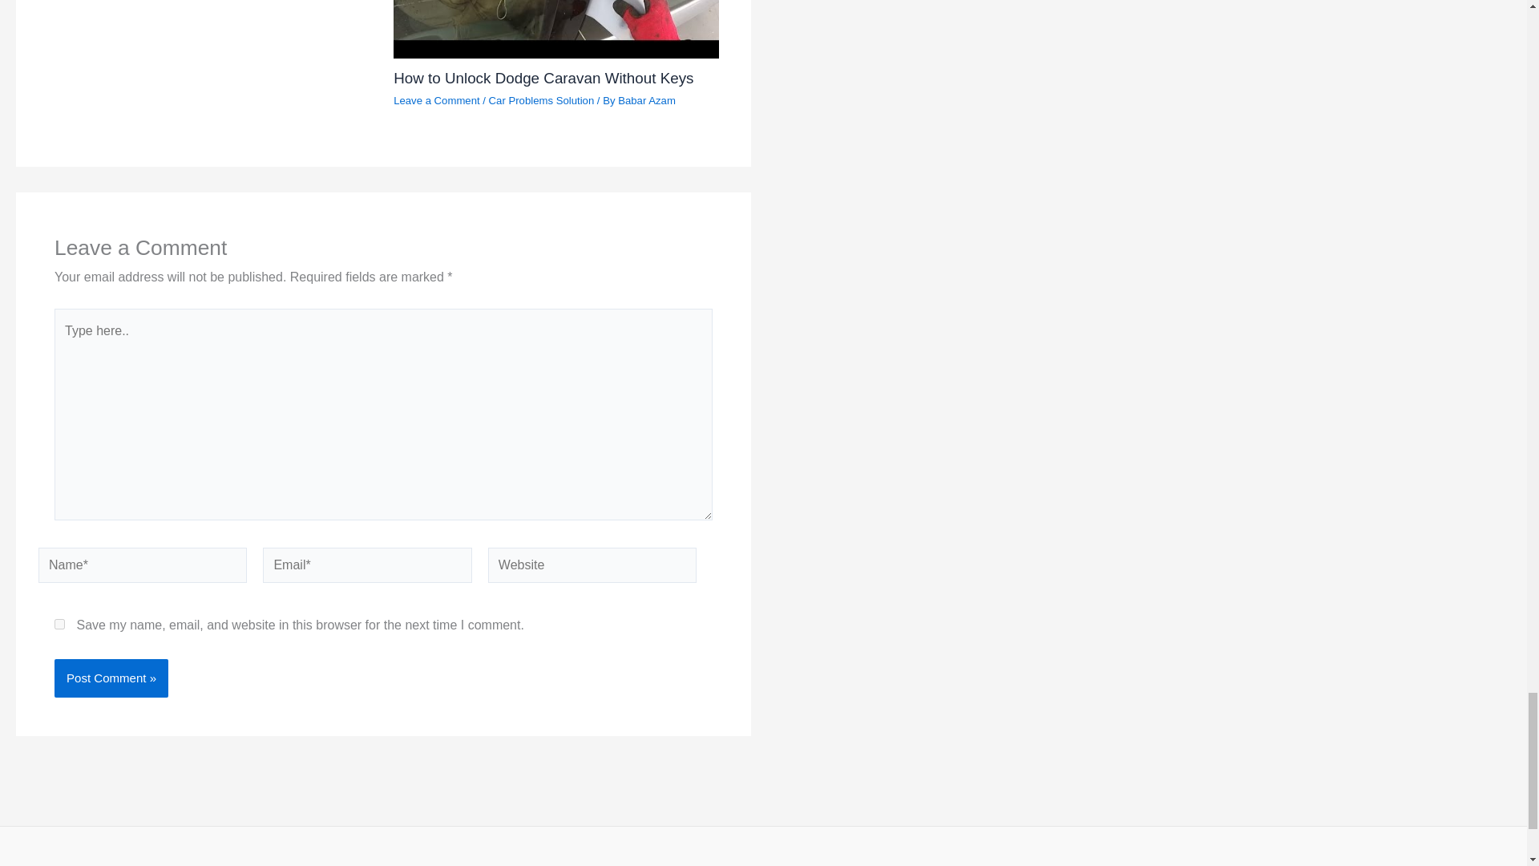 This screenshot has width=1539, height=866. Describe the element at coordinates (646, 99) in the screenshot. I see `Babar Azam` at that location.